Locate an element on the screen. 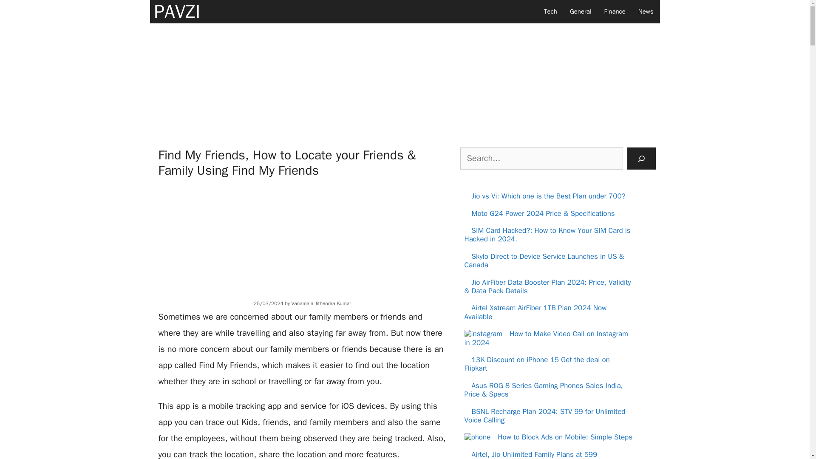 The width and height of the screenshot is (816, 459). Finance is located at coordinates (615, 12).